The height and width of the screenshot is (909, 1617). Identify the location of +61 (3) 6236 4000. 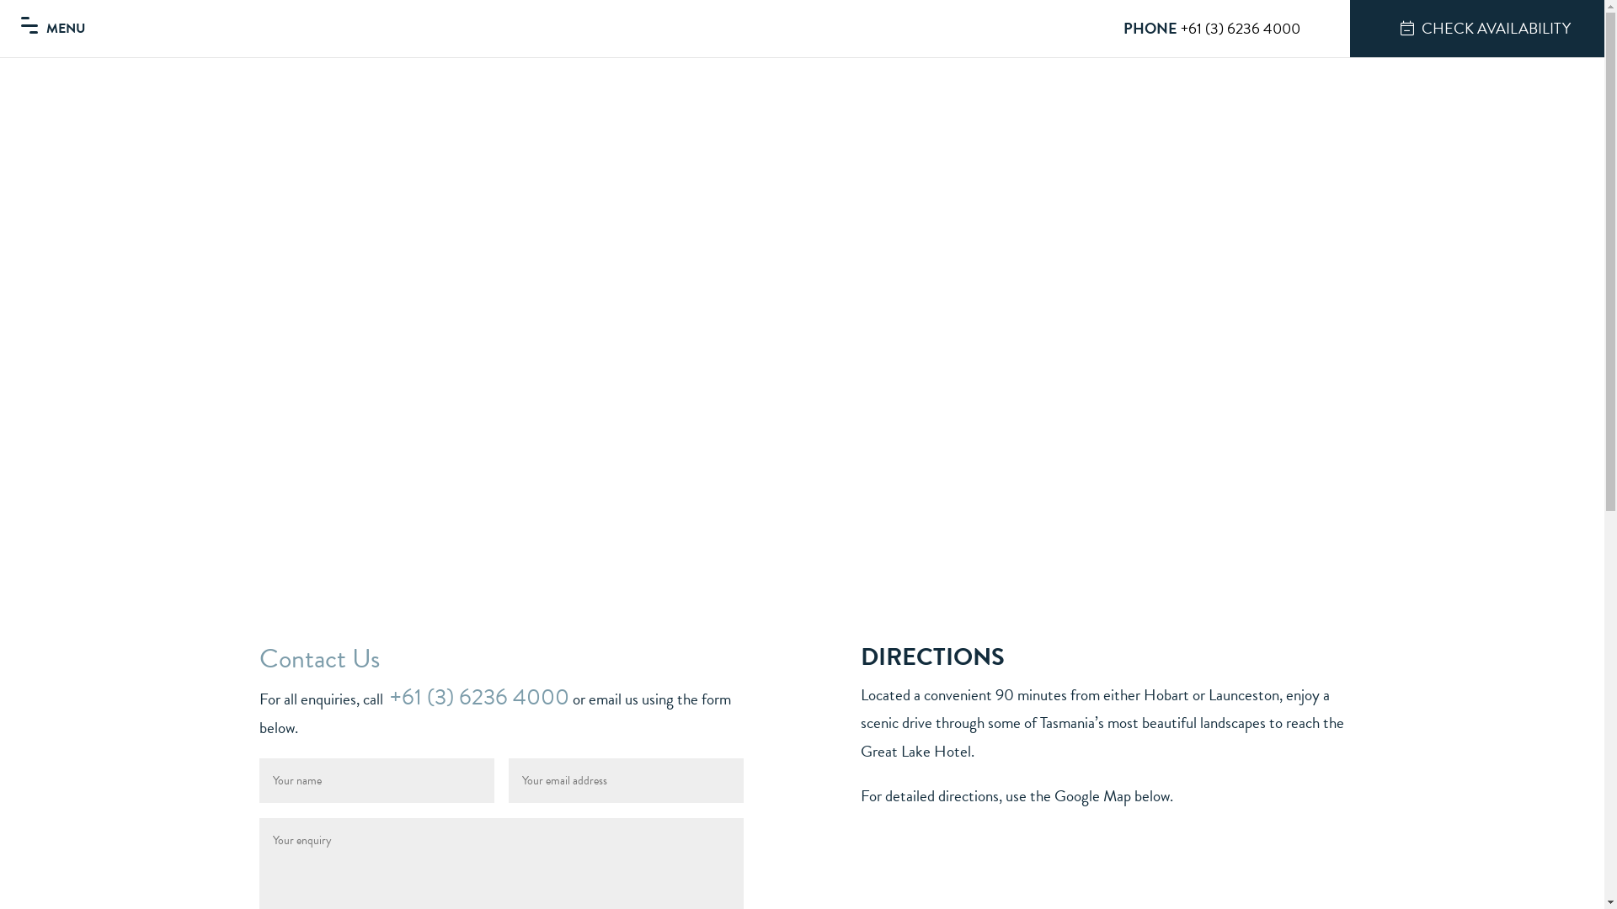
(1242, 29).